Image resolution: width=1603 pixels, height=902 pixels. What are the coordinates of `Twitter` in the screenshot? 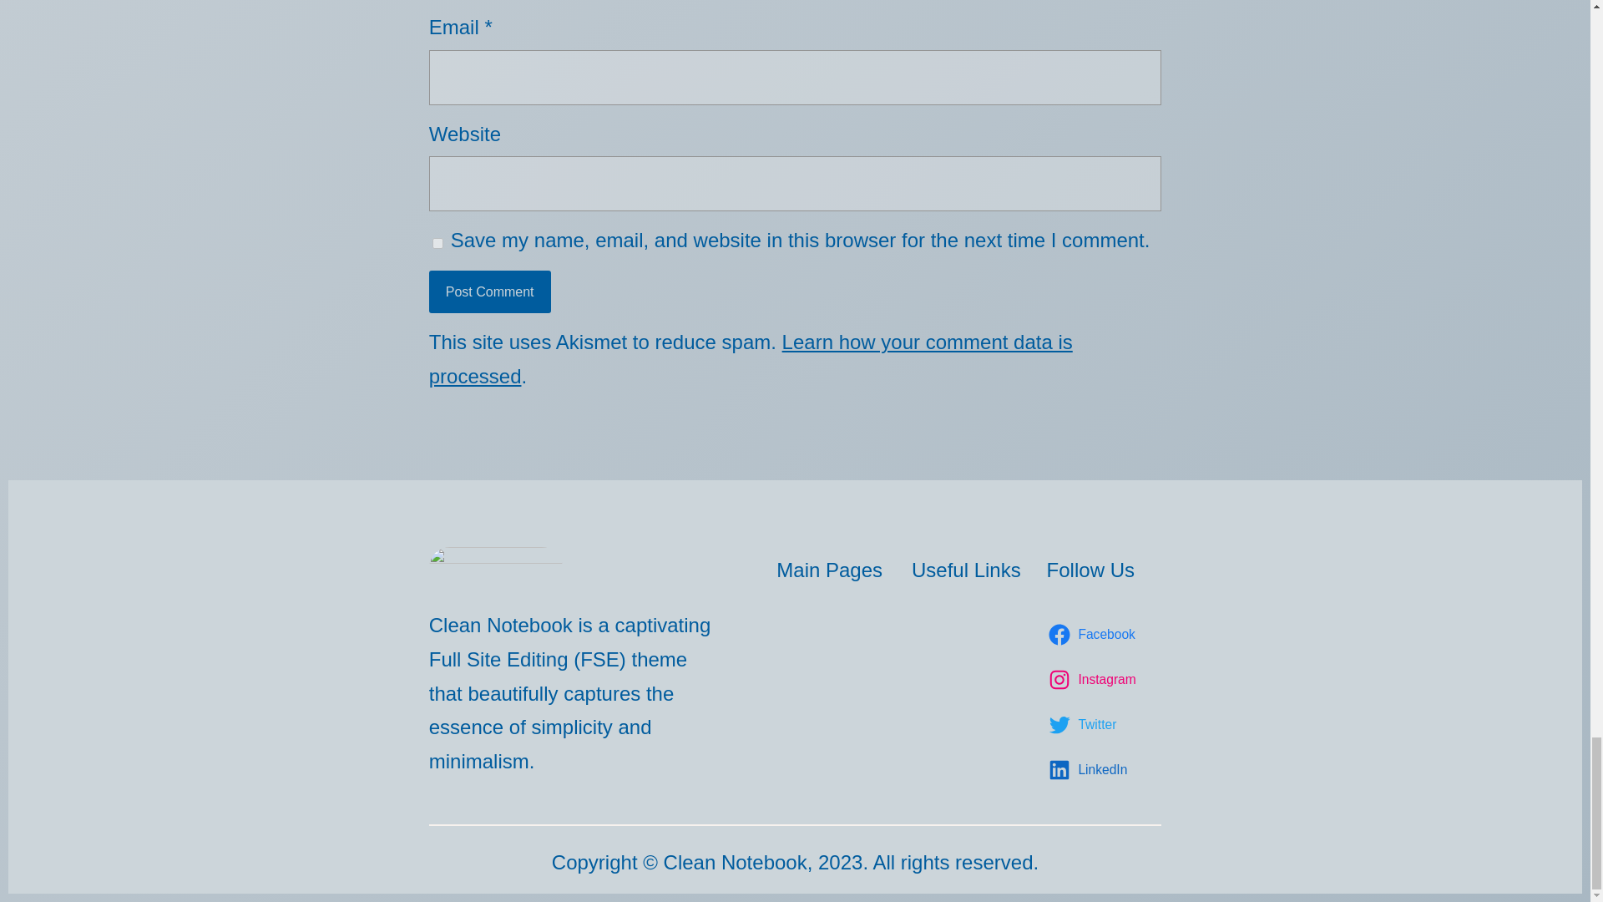 It's located at (1085, 725).